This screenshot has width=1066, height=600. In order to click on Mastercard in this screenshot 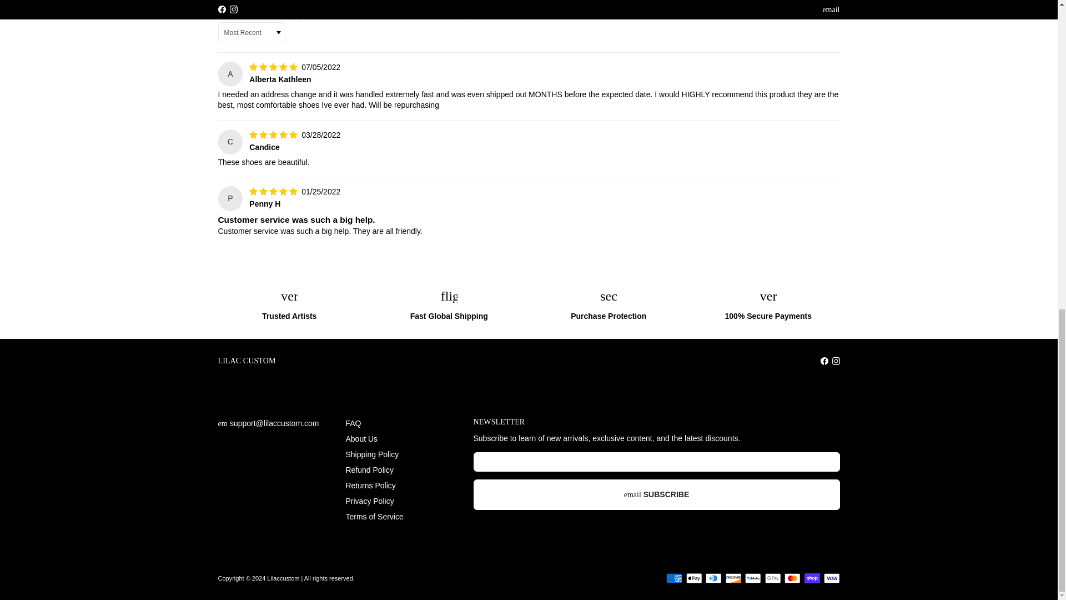, I will do `click(792, 578)`.